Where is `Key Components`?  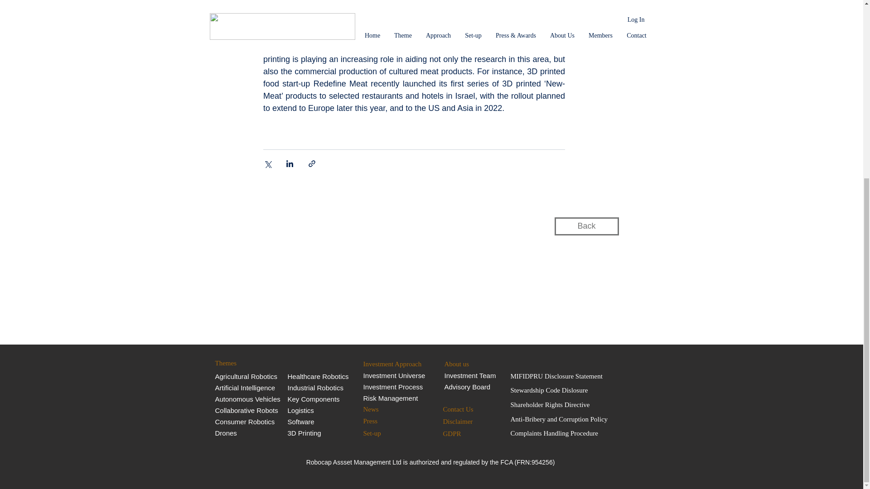 Key Components is located at coordinates (313, 399).